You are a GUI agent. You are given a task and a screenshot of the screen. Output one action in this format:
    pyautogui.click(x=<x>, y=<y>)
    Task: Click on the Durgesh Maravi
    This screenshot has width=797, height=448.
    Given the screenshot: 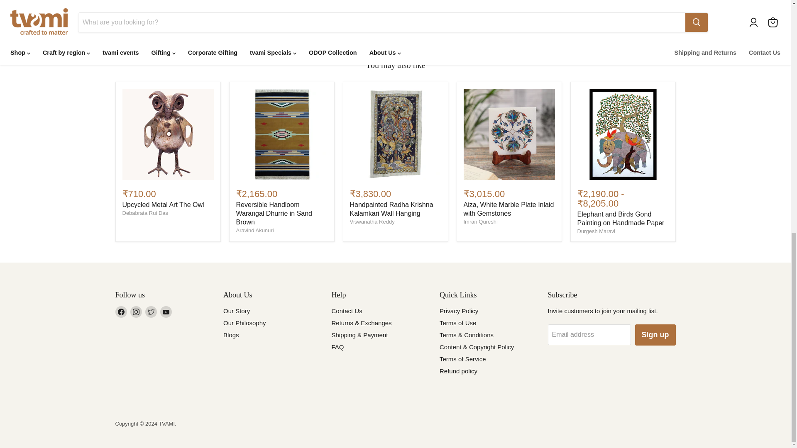 What is the action you would take?
    pyautogui.click(x=596, y=231)
    